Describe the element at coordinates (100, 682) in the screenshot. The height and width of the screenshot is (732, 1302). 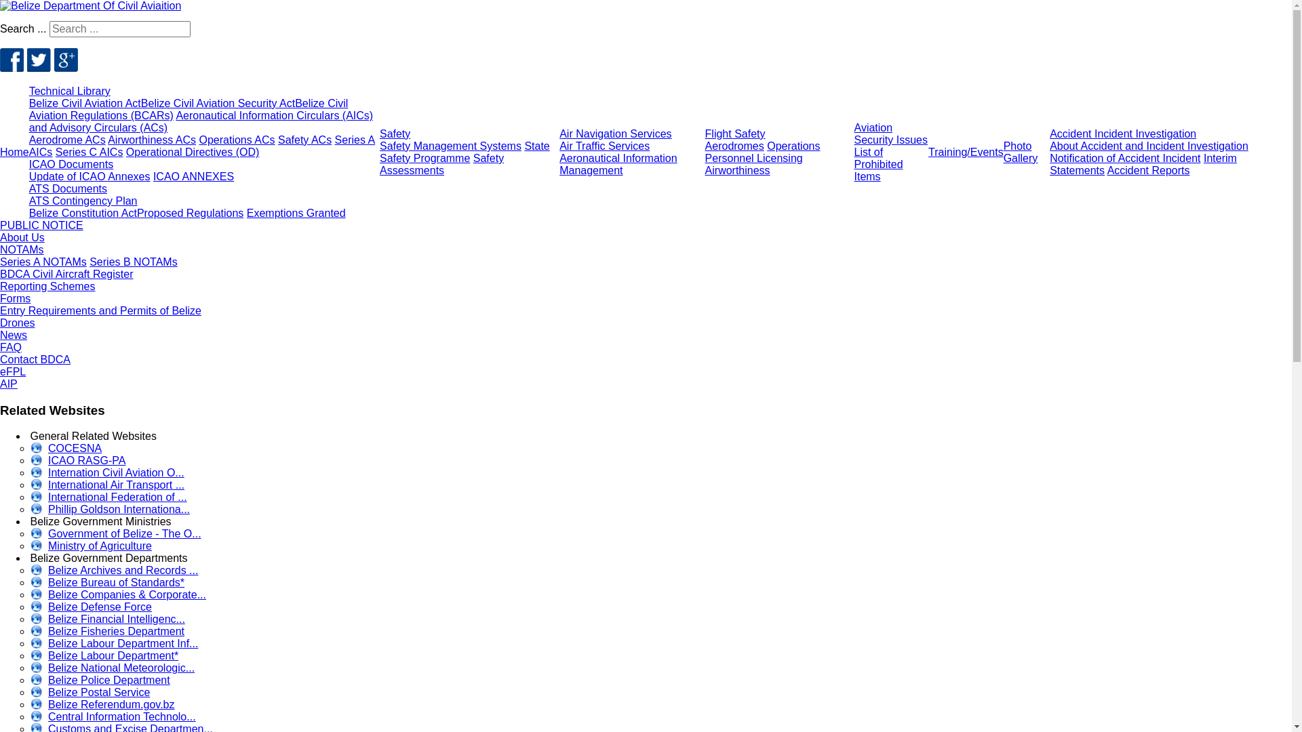
I see `Belize Police Department` at that location.